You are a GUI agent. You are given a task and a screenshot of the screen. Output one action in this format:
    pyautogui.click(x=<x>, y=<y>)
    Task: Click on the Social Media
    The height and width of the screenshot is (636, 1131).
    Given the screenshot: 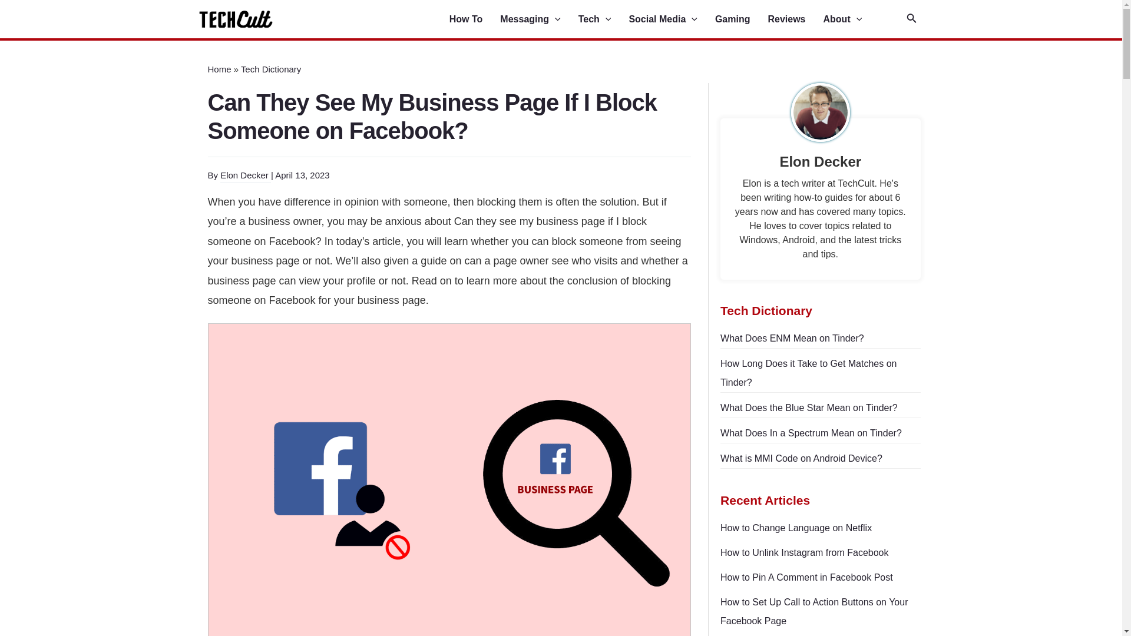 What is the action you would take?
    pyautogui.click(x=672, y=19)
    